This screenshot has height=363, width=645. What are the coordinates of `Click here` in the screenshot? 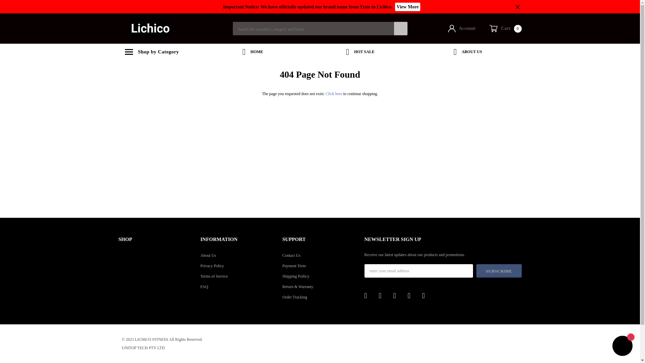 It's located at (462, 29).